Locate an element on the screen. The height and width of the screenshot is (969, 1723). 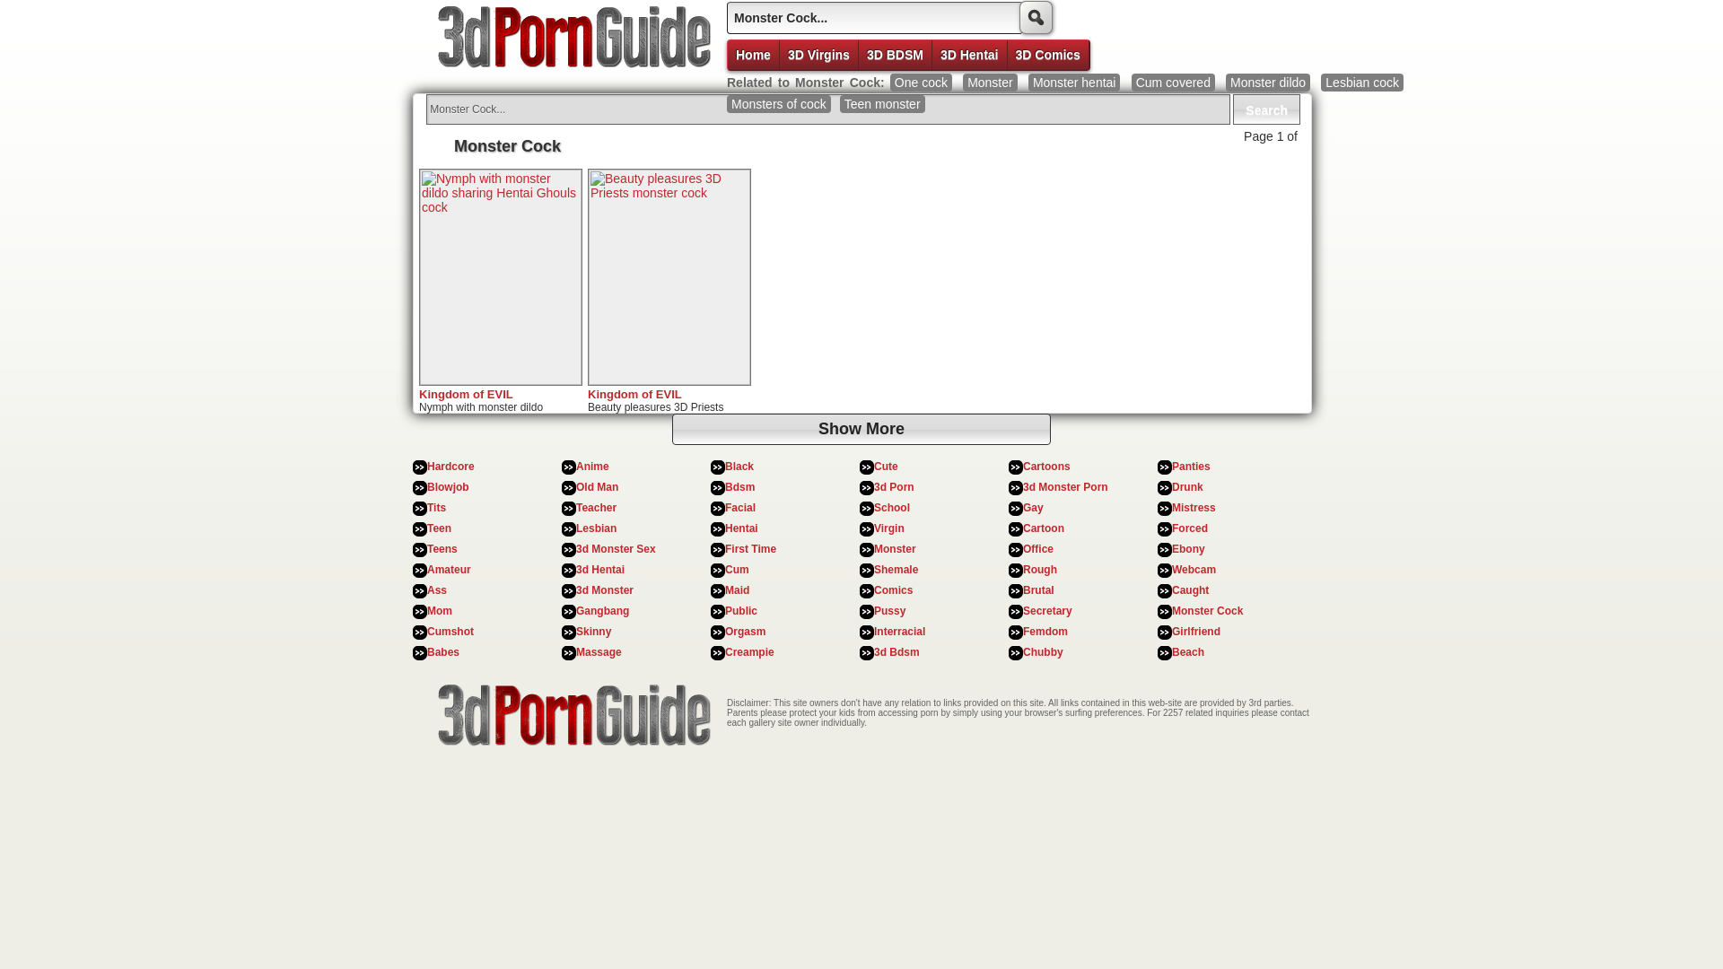
Old Man is located at coordinates (598, 487).